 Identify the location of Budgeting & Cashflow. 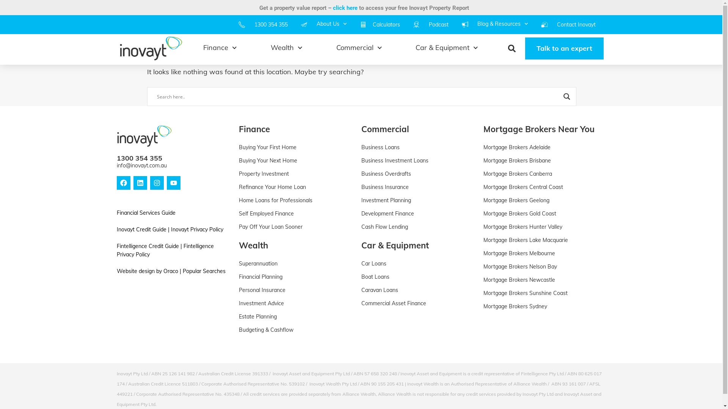
(297, 330).